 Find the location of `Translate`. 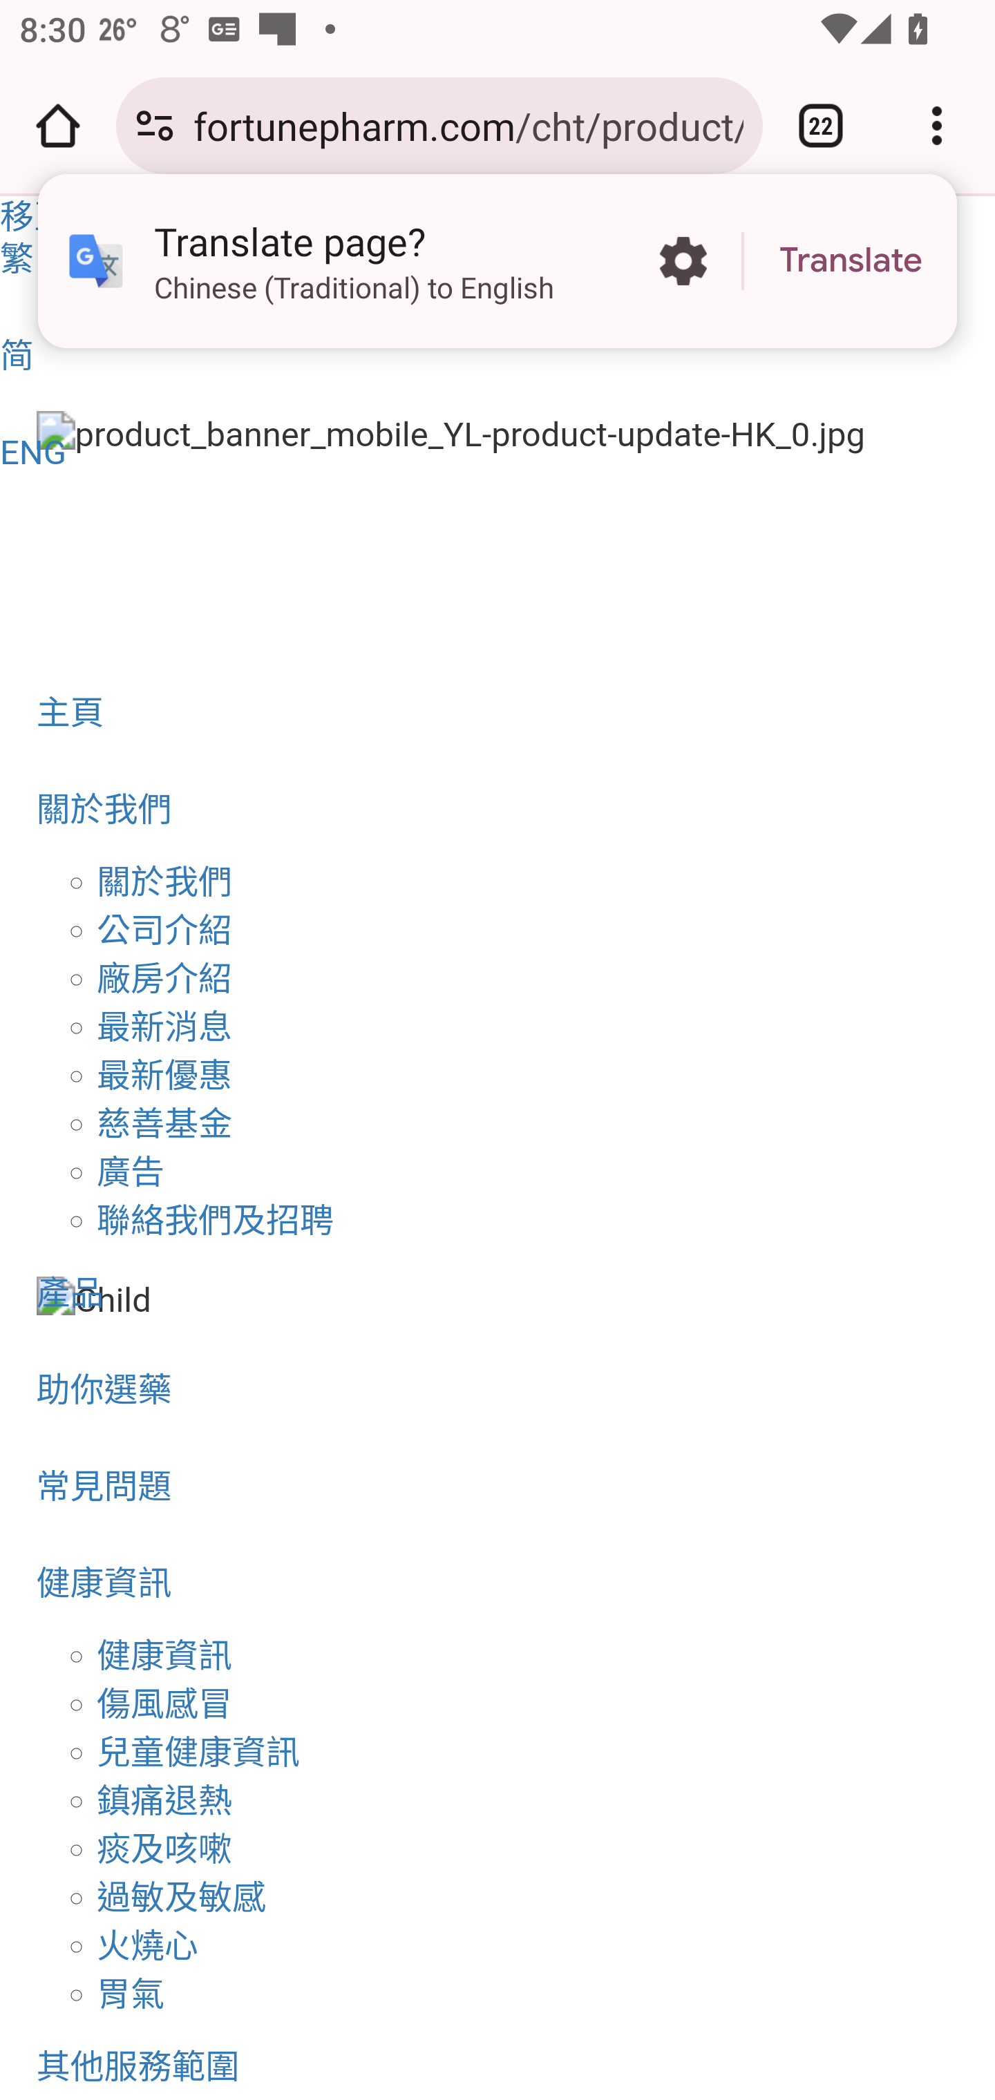

Translate is located at coordinates (851, 261).